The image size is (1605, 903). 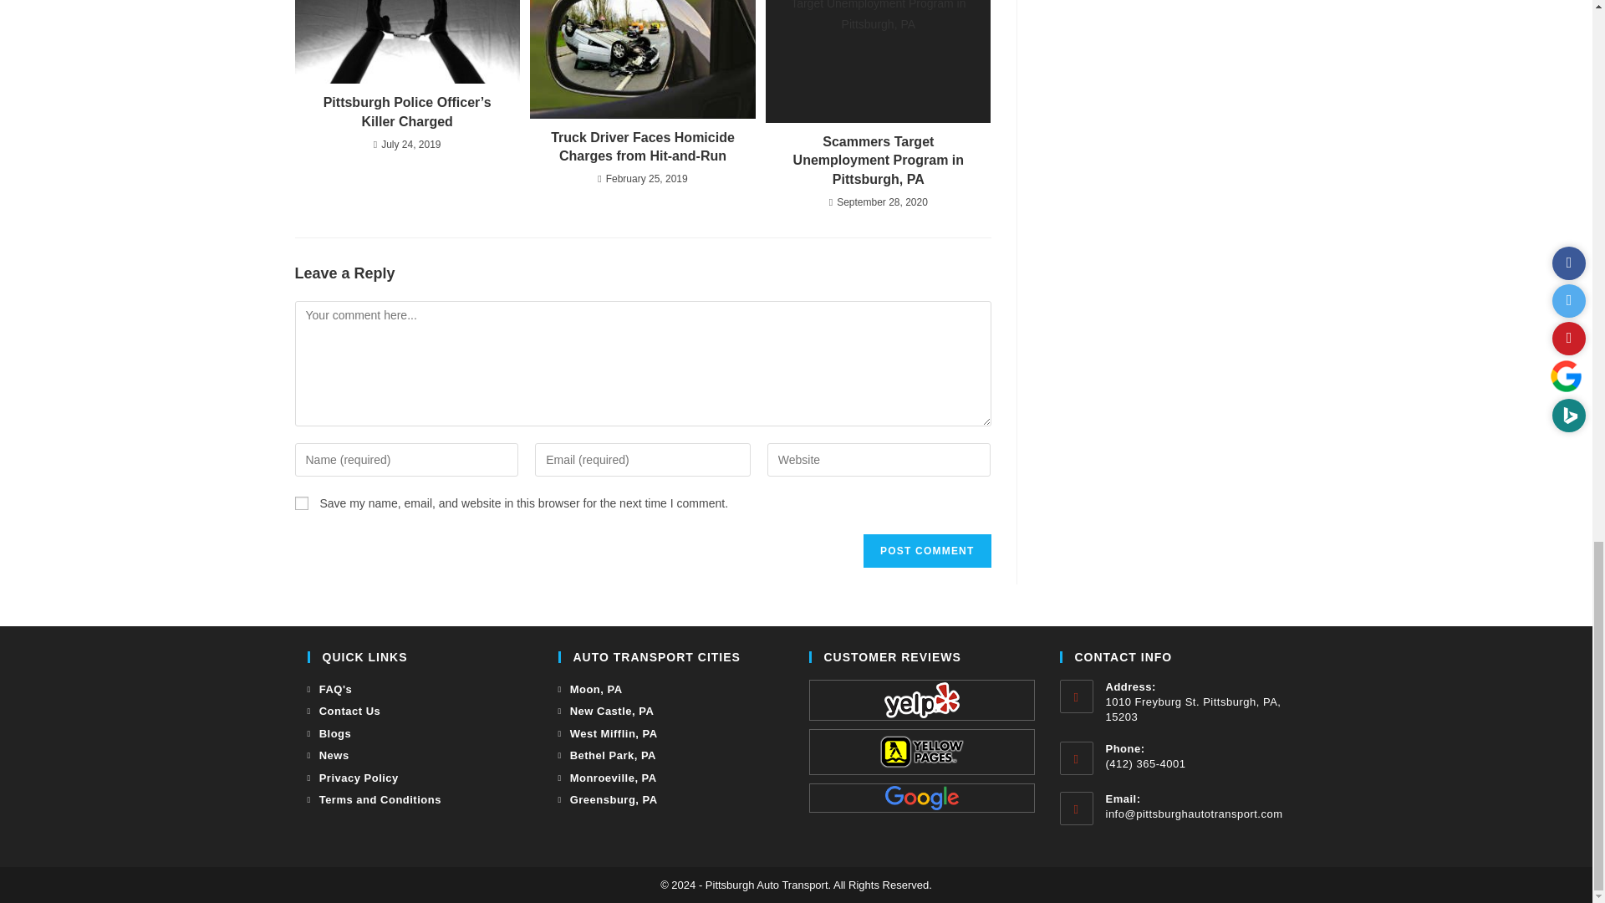 What do you see at coordinates (921, 798) in the screenshot?
I see `Google Reviews` at bounding box center [921, 798].